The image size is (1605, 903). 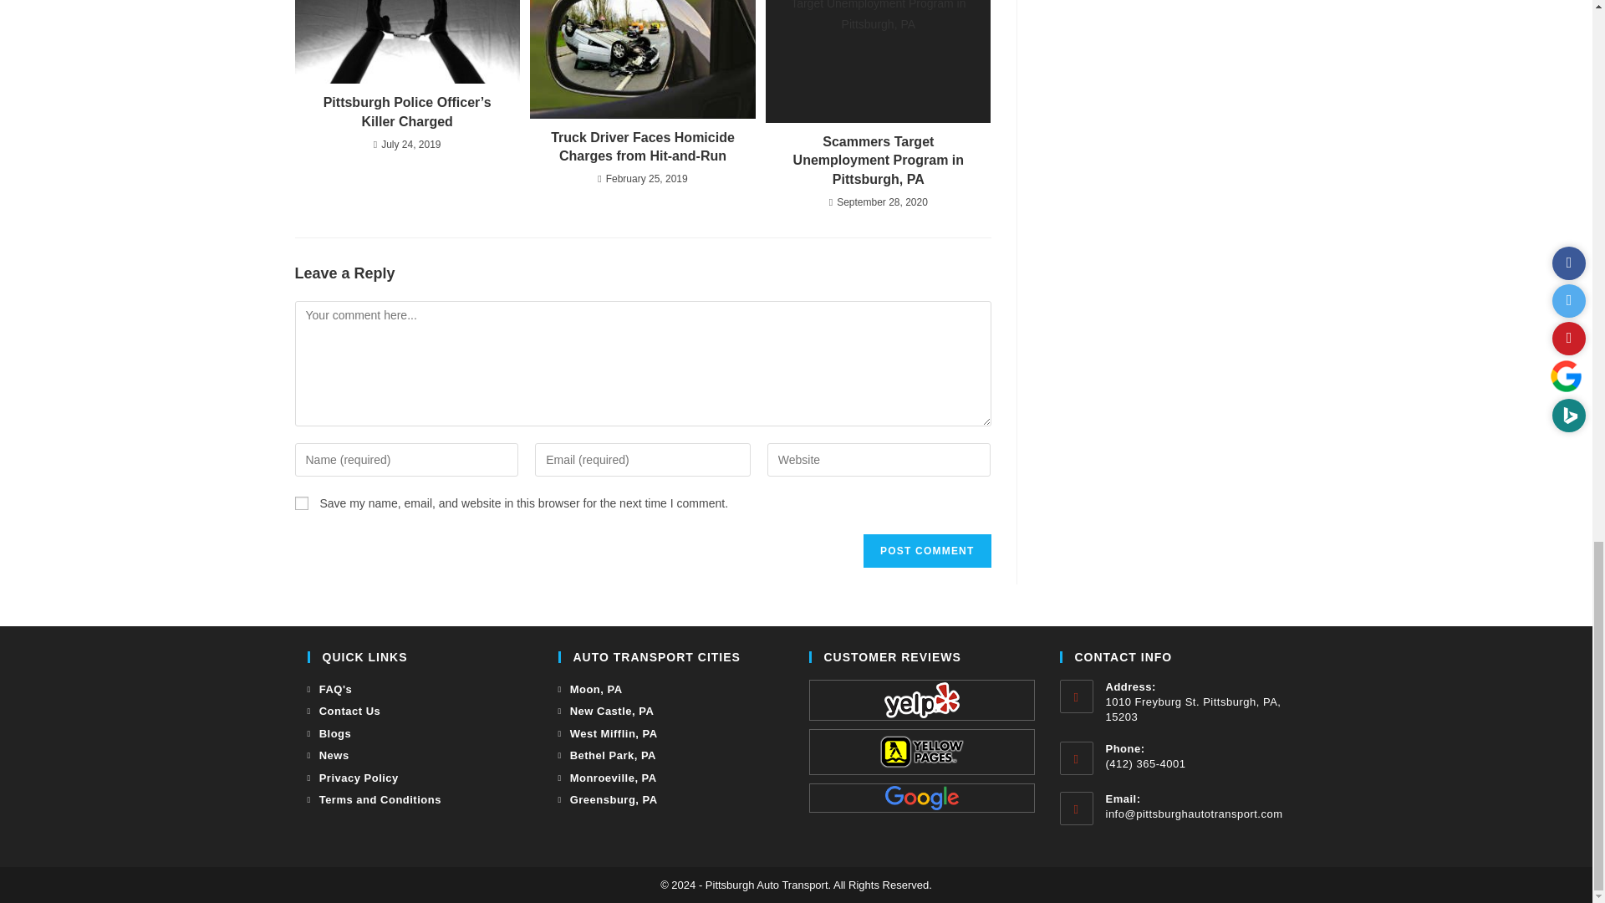 What do you see at coordinates (921, 798) in the screenshot?
I see `Google Reviews` at bounding box center [921, 798].